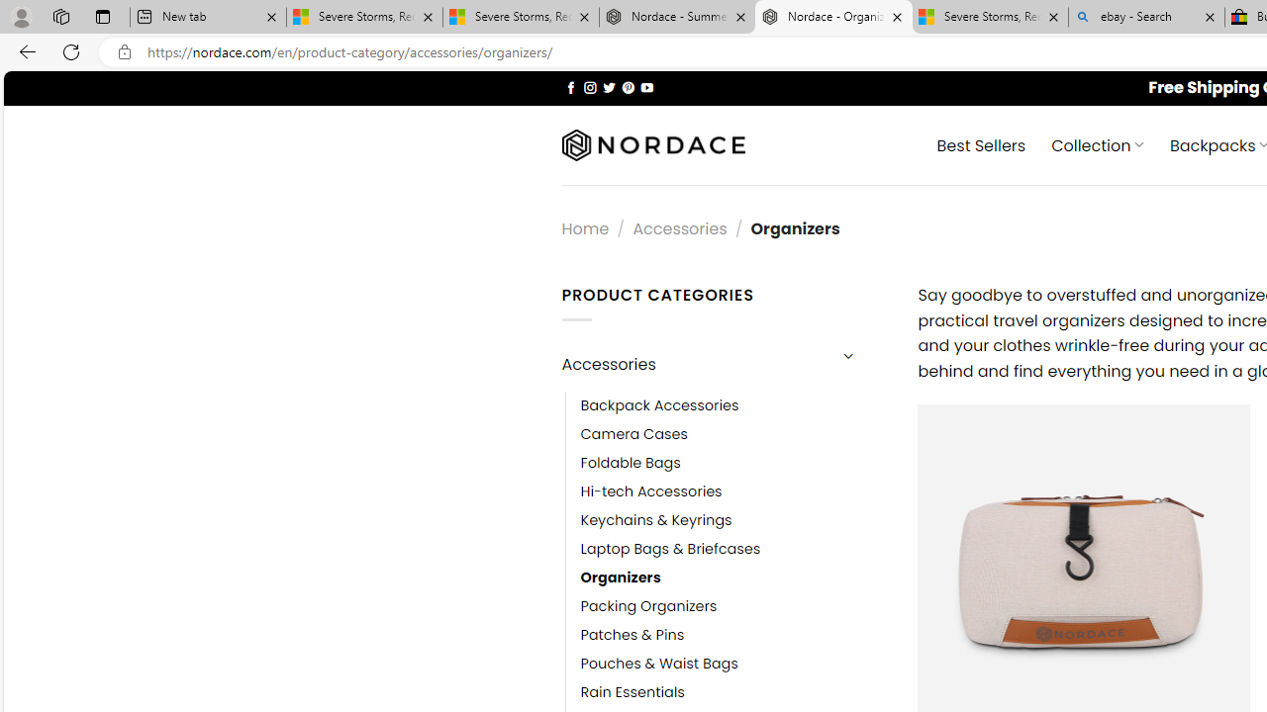 Image resolution: width=1267 pixels, height=712 pixels. Describe the element at coordinates (659, 664) in the screenshot. I see `Pouches & Waist Bags` at that location.